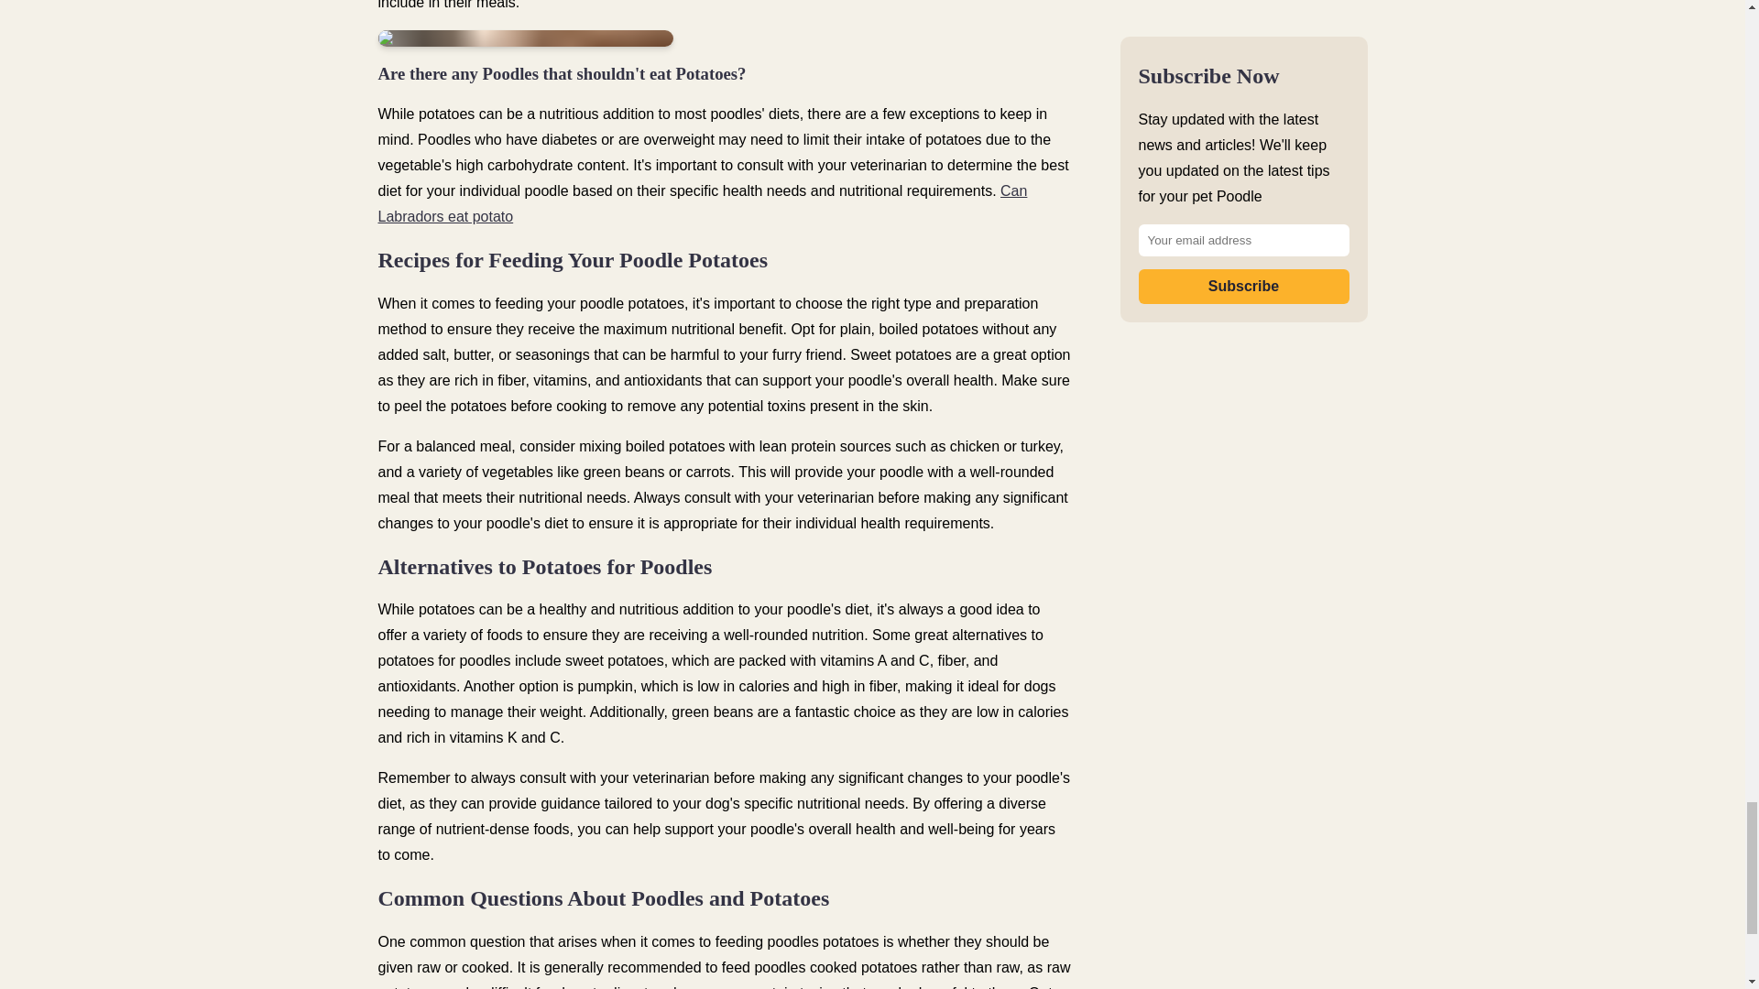 Image resolution: width=1759 pixels, height=989 pixels. Describe the element at coordinates (702, 203) in the screenshot. I see `can labradors eat potato` at that location.